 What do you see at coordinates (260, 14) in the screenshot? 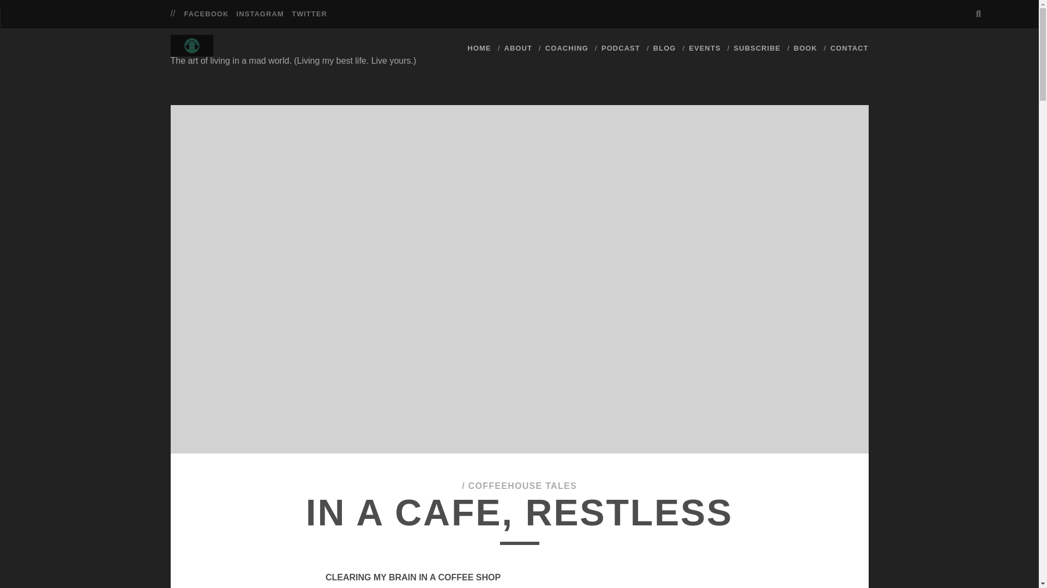
I see `INSTAGRAM` at bounding box center [260, 14].